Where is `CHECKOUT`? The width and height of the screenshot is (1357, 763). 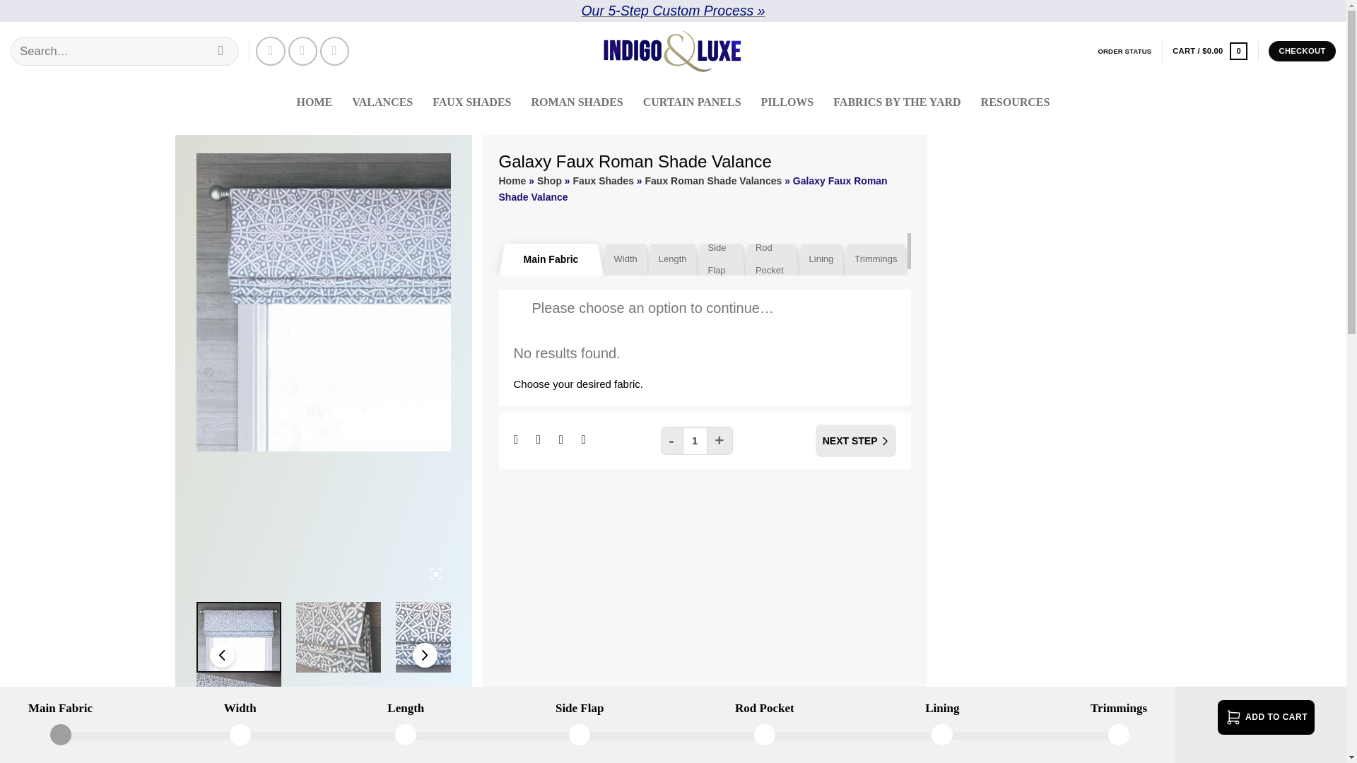 CHECKOUT is located at coordinates (1302, 51).